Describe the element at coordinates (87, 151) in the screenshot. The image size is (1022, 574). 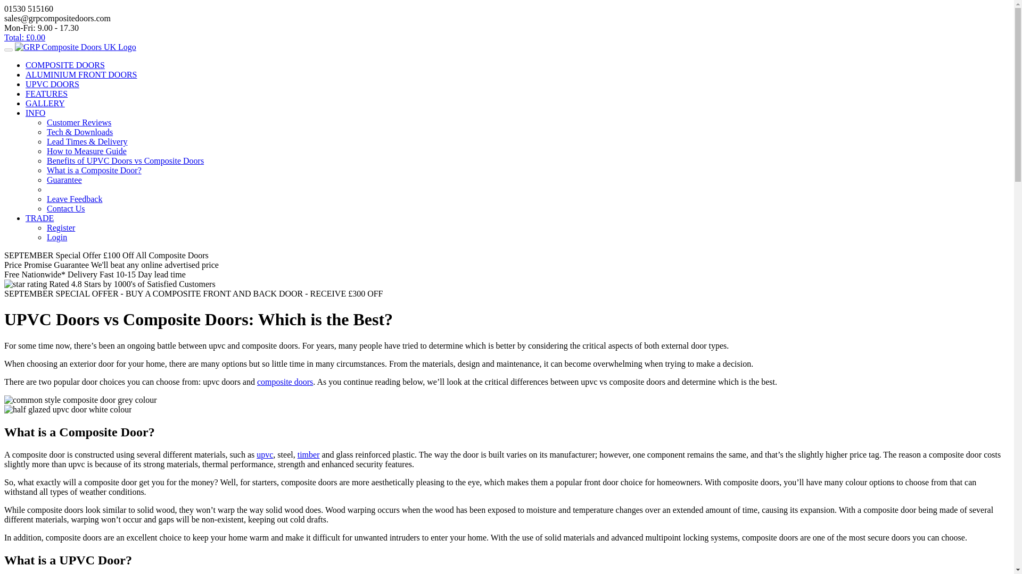
I see `How to Measure Guide` at that location.